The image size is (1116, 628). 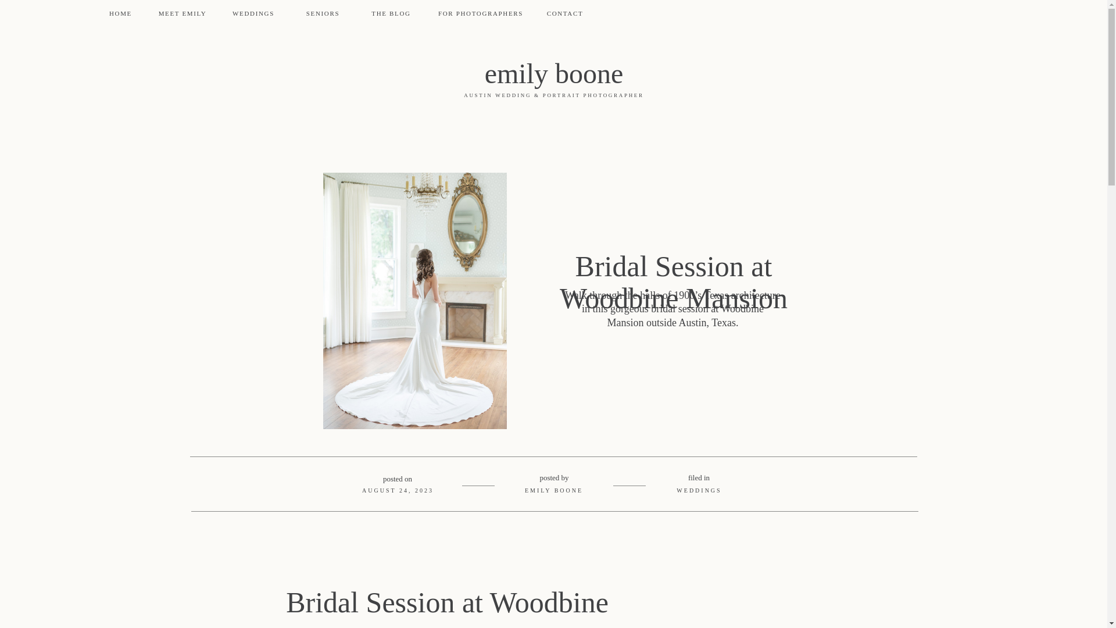 I want to click on MEET EMILY, so click(x=183, y=14).